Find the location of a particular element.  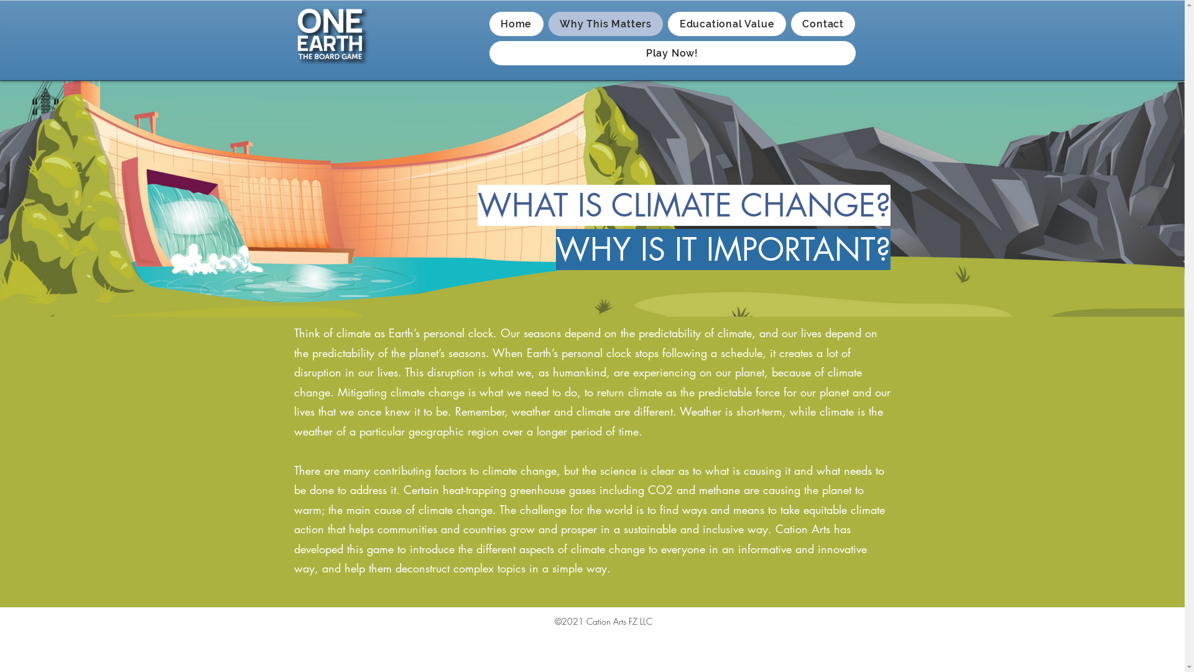

2 is located at coordinates (576, 621).